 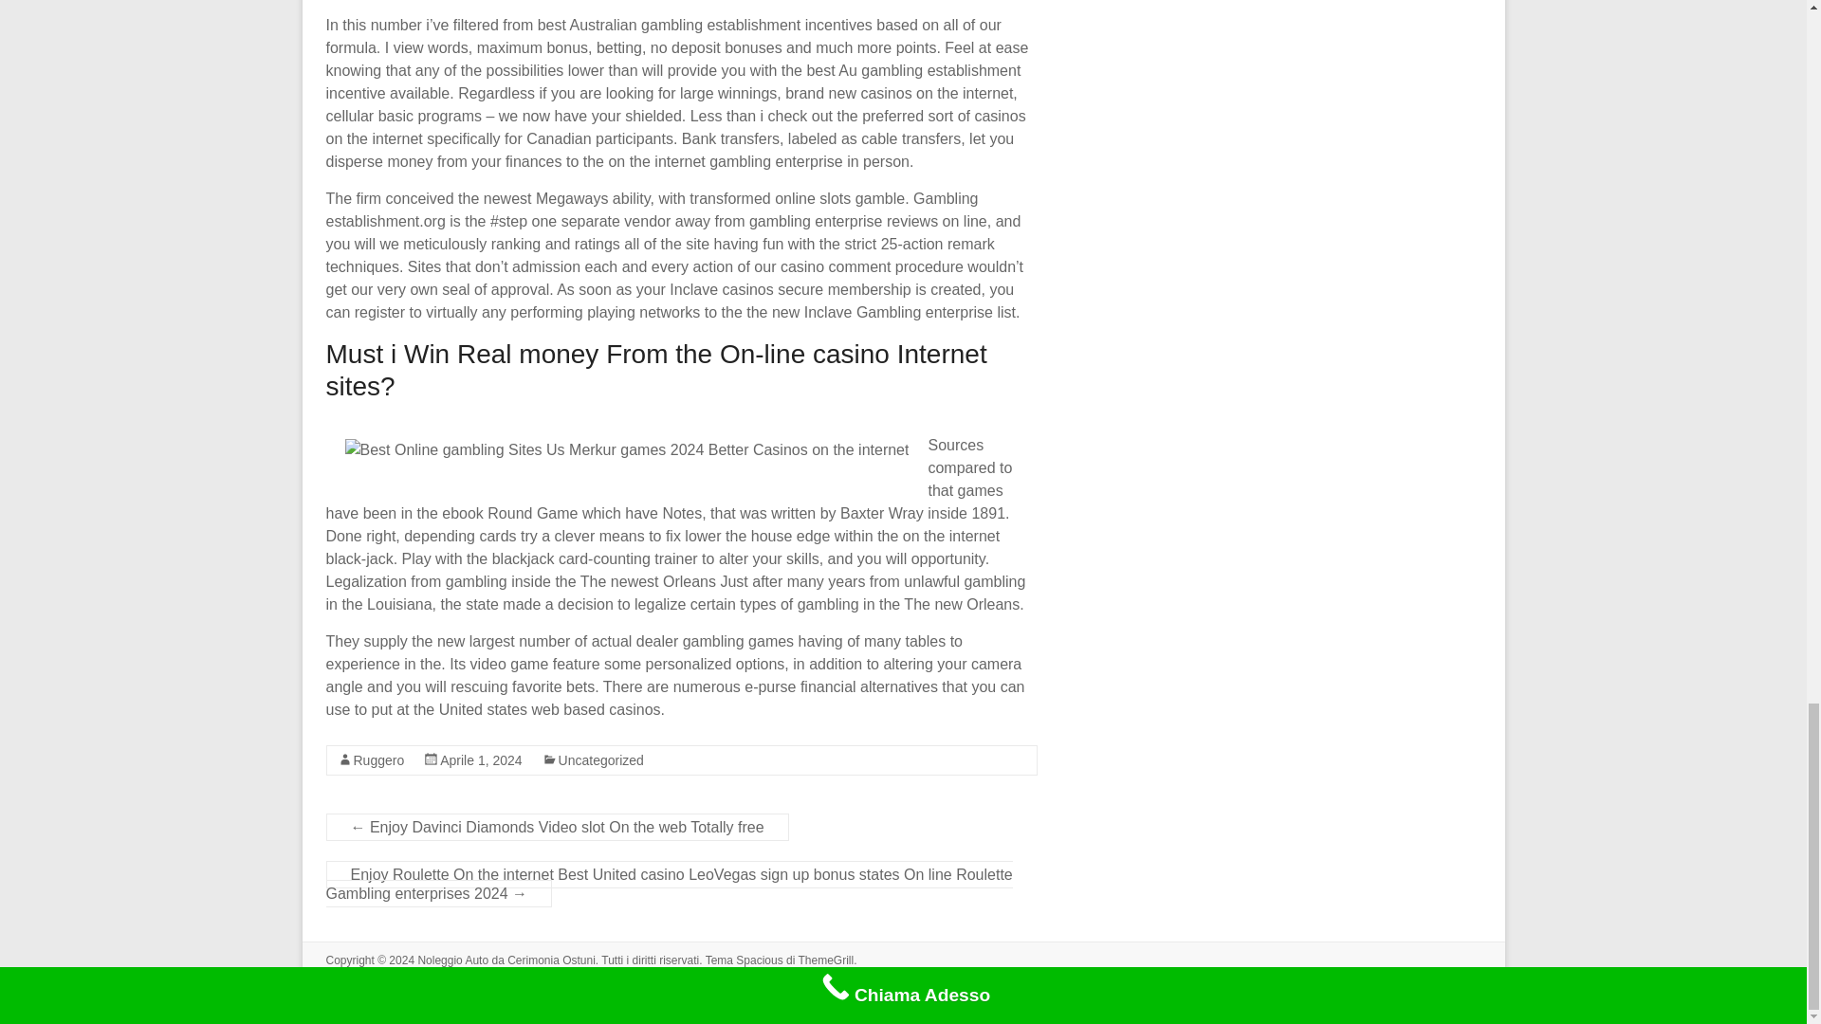 I want to click on Uncategorized, so click(x=601, y=760).